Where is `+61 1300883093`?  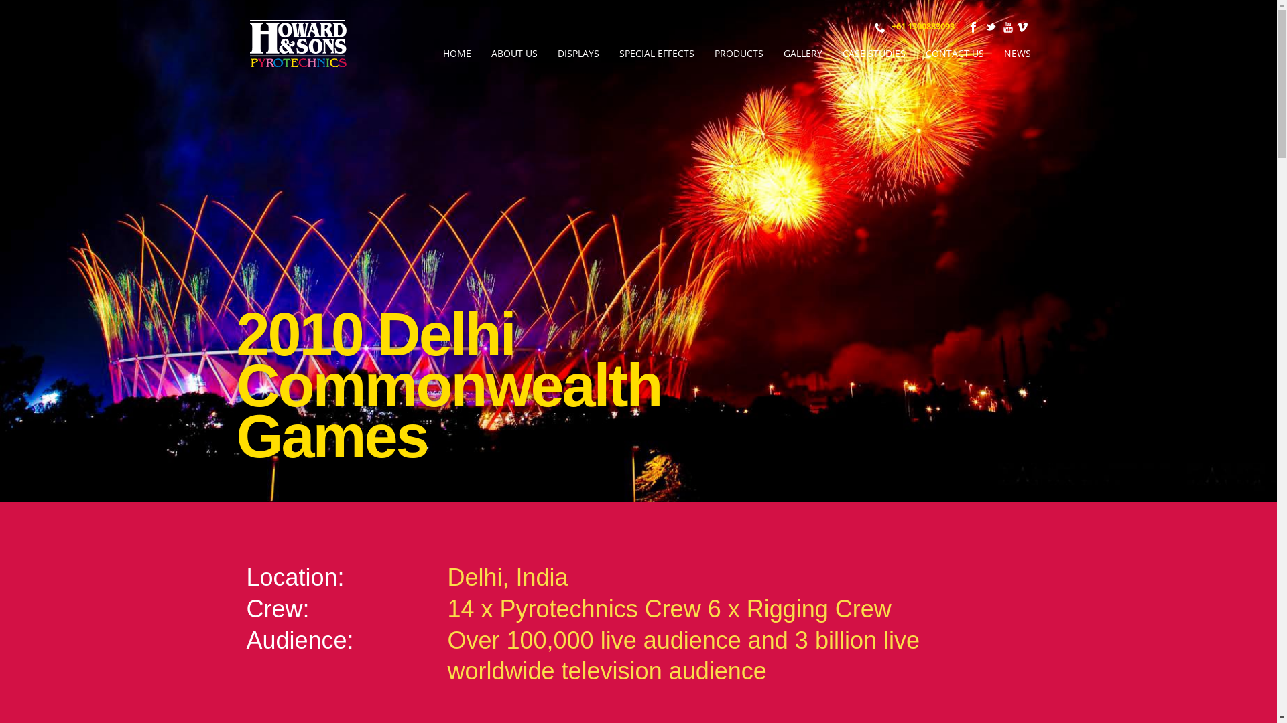
+61 1300883093 is located at coordinates (923, 26).